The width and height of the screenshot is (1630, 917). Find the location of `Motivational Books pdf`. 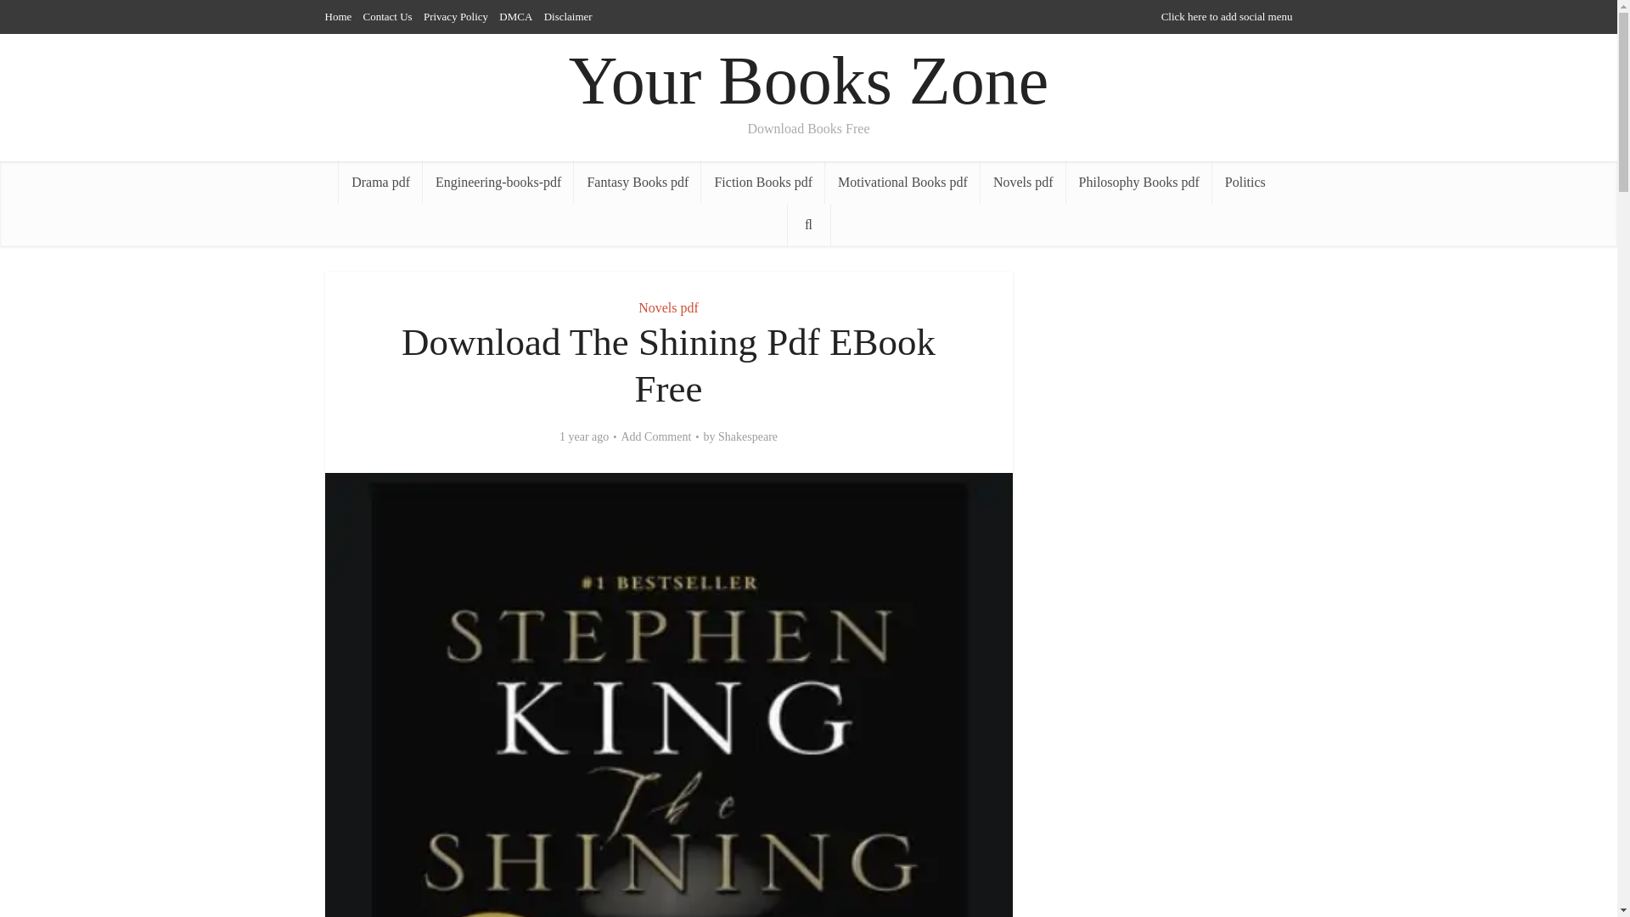

Motivational Books pdf is located at coordinates (902, 182).